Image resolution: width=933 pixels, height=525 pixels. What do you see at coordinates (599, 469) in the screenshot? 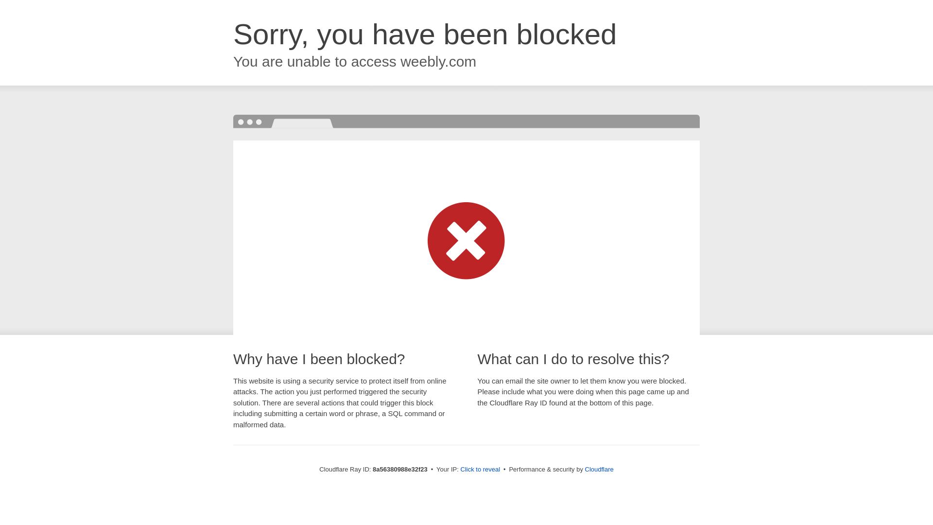
I see `Cloudflare` at bounding box center [599, 469].